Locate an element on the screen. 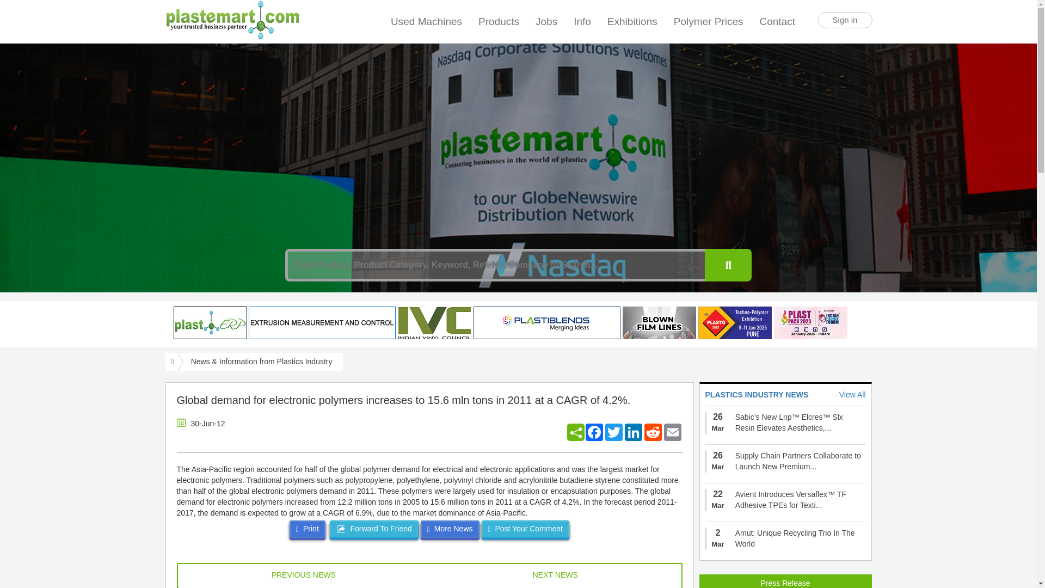 This screenshot has height=588, width=1045. Plast Pack 2025 is located at coordinates (811, 322).